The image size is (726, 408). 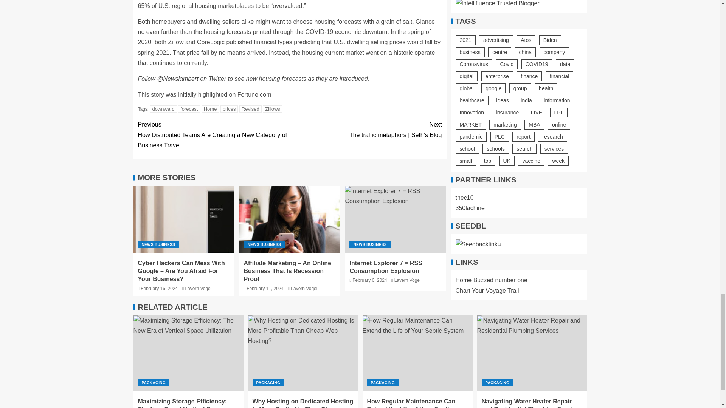 I want to click on NEWS BUSINESS, so click(x=264, y=244).